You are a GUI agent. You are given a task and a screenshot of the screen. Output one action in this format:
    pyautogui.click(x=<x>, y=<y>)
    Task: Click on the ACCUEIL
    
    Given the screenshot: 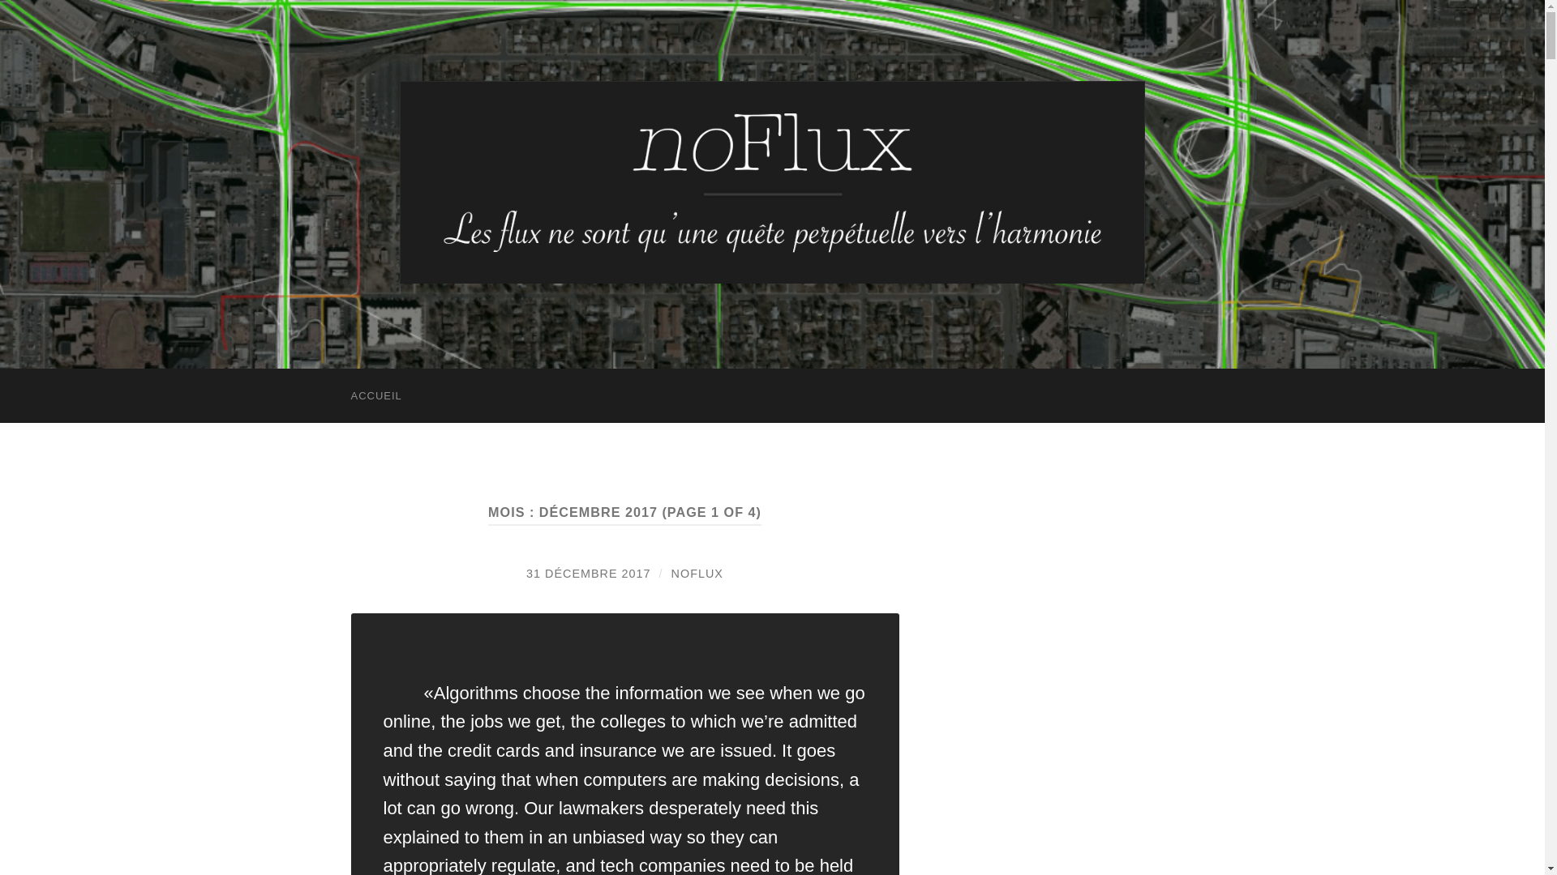 What is the action you would take?
    pyautogui.click(x=375, y=395)
    